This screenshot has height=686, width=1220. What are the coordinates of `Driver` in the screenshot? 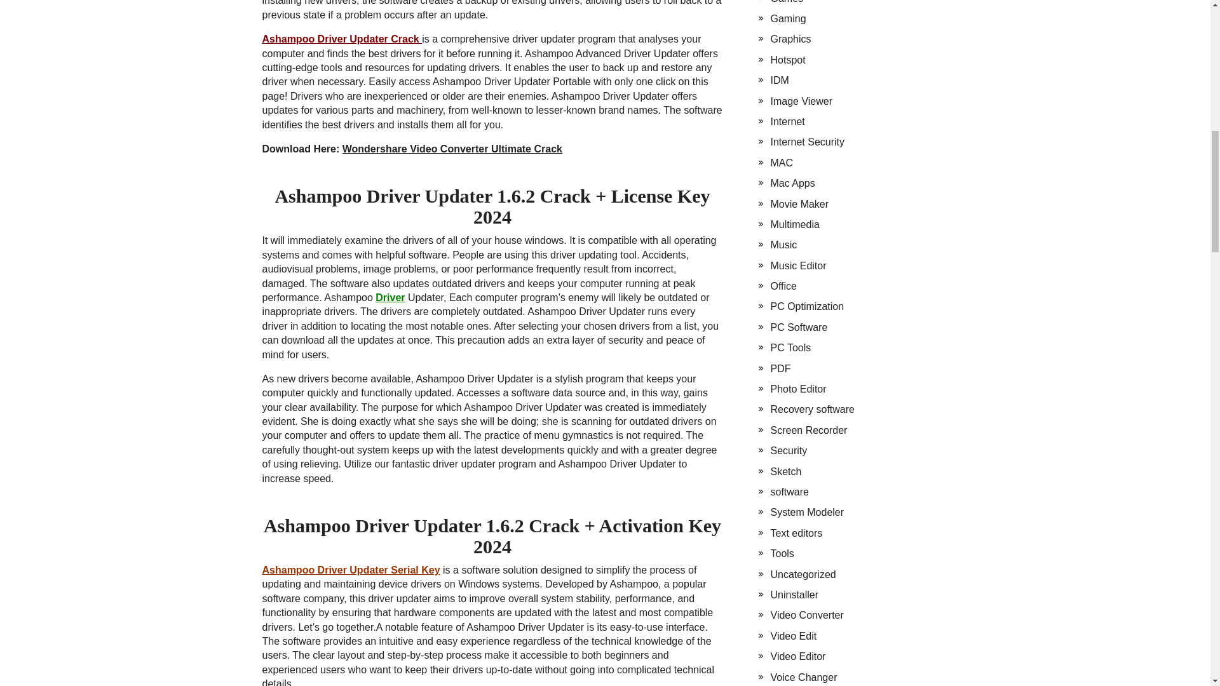 It's located at (390, 297).